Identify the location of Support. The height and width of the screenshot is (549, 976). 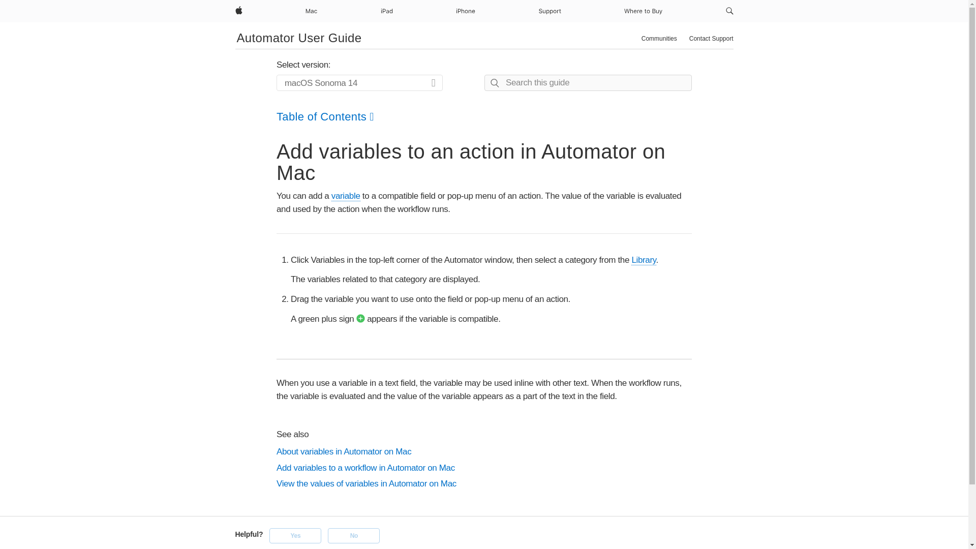
(550, 11).